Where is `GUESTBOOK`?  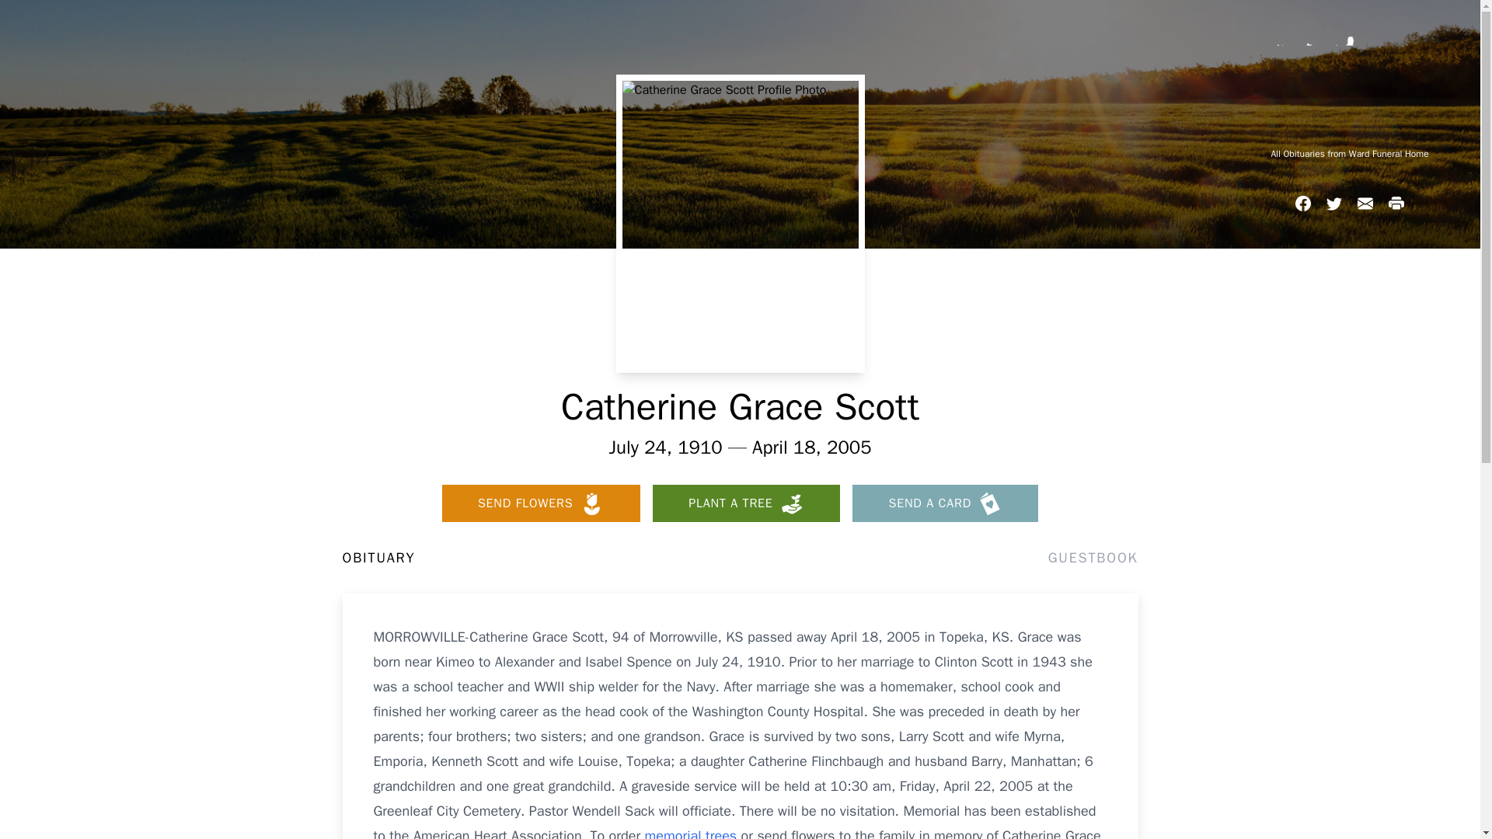
GUESTBOOK is located at coordinates (1093, 558).